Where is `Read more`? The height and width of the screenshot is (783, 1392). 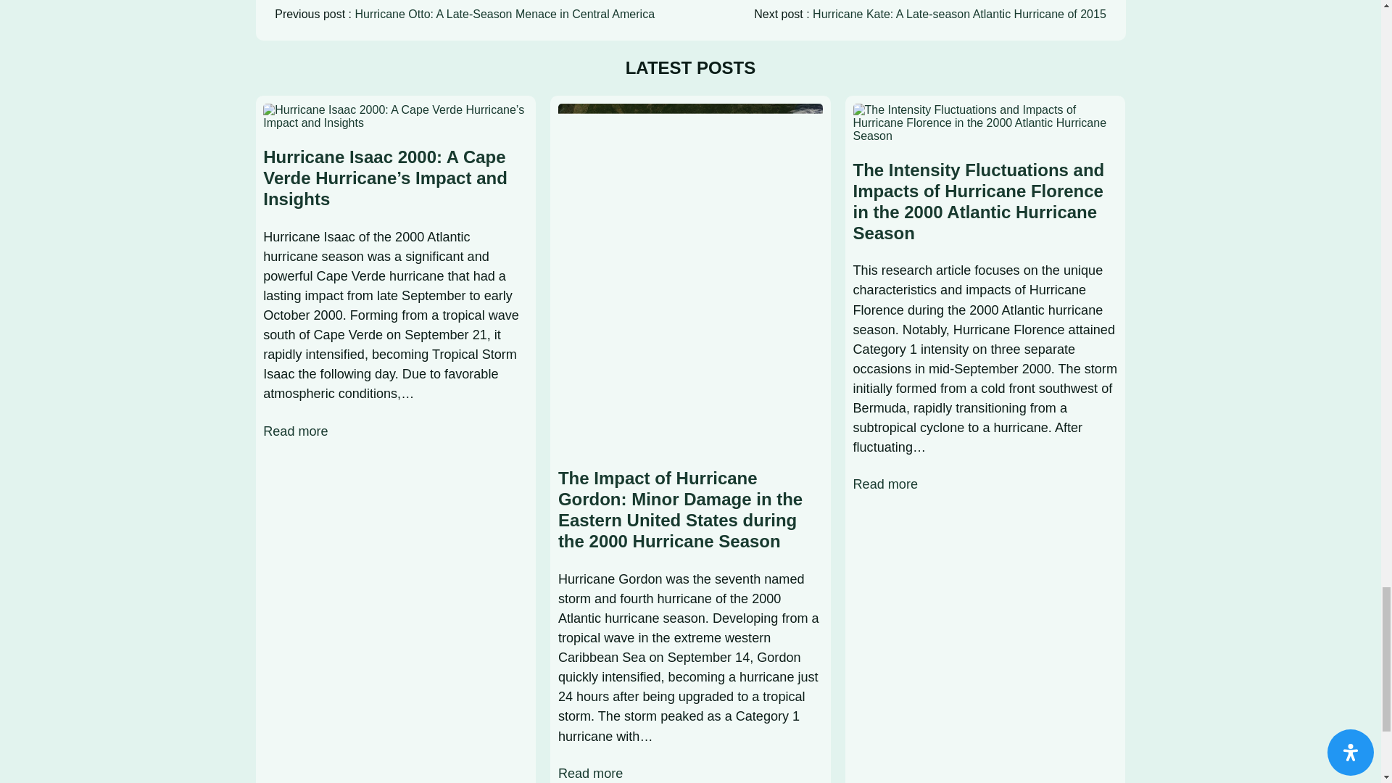
Read more is located at coordinates (590, 774).